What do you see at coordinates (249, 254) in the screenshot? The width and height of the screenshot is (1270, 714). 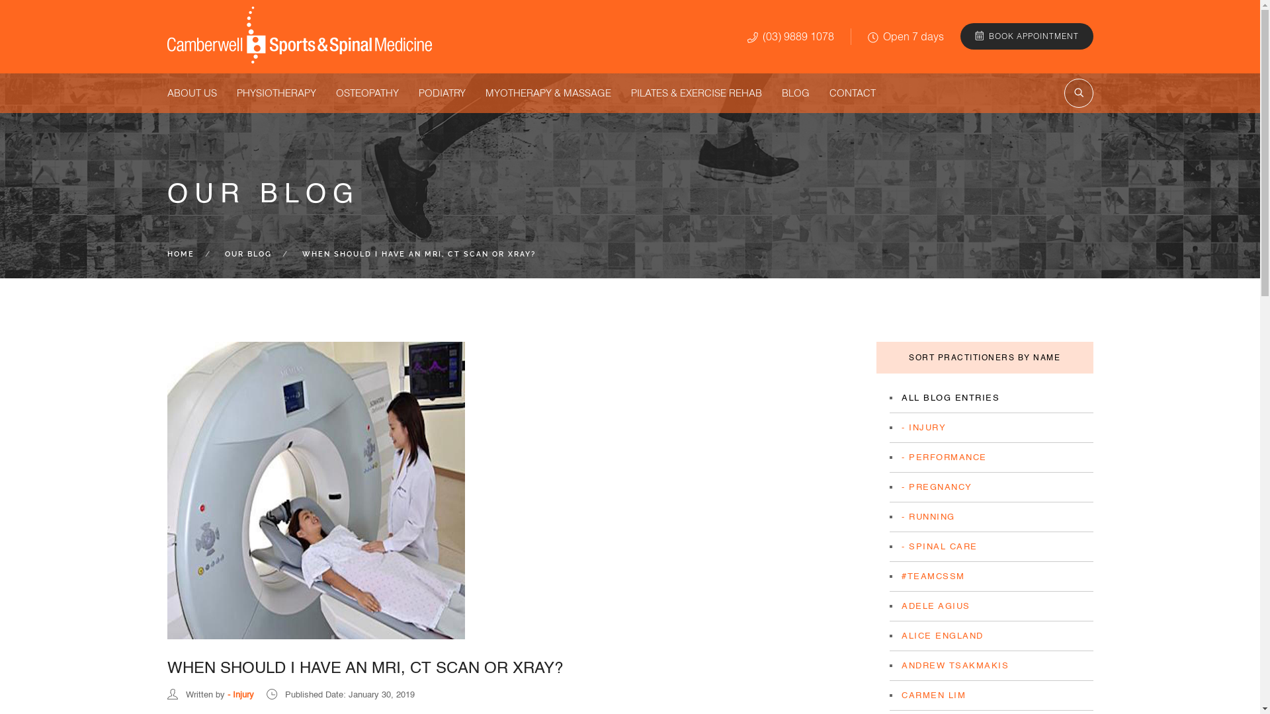 I see `OUR BLOG` at bounding box center [249, 254].